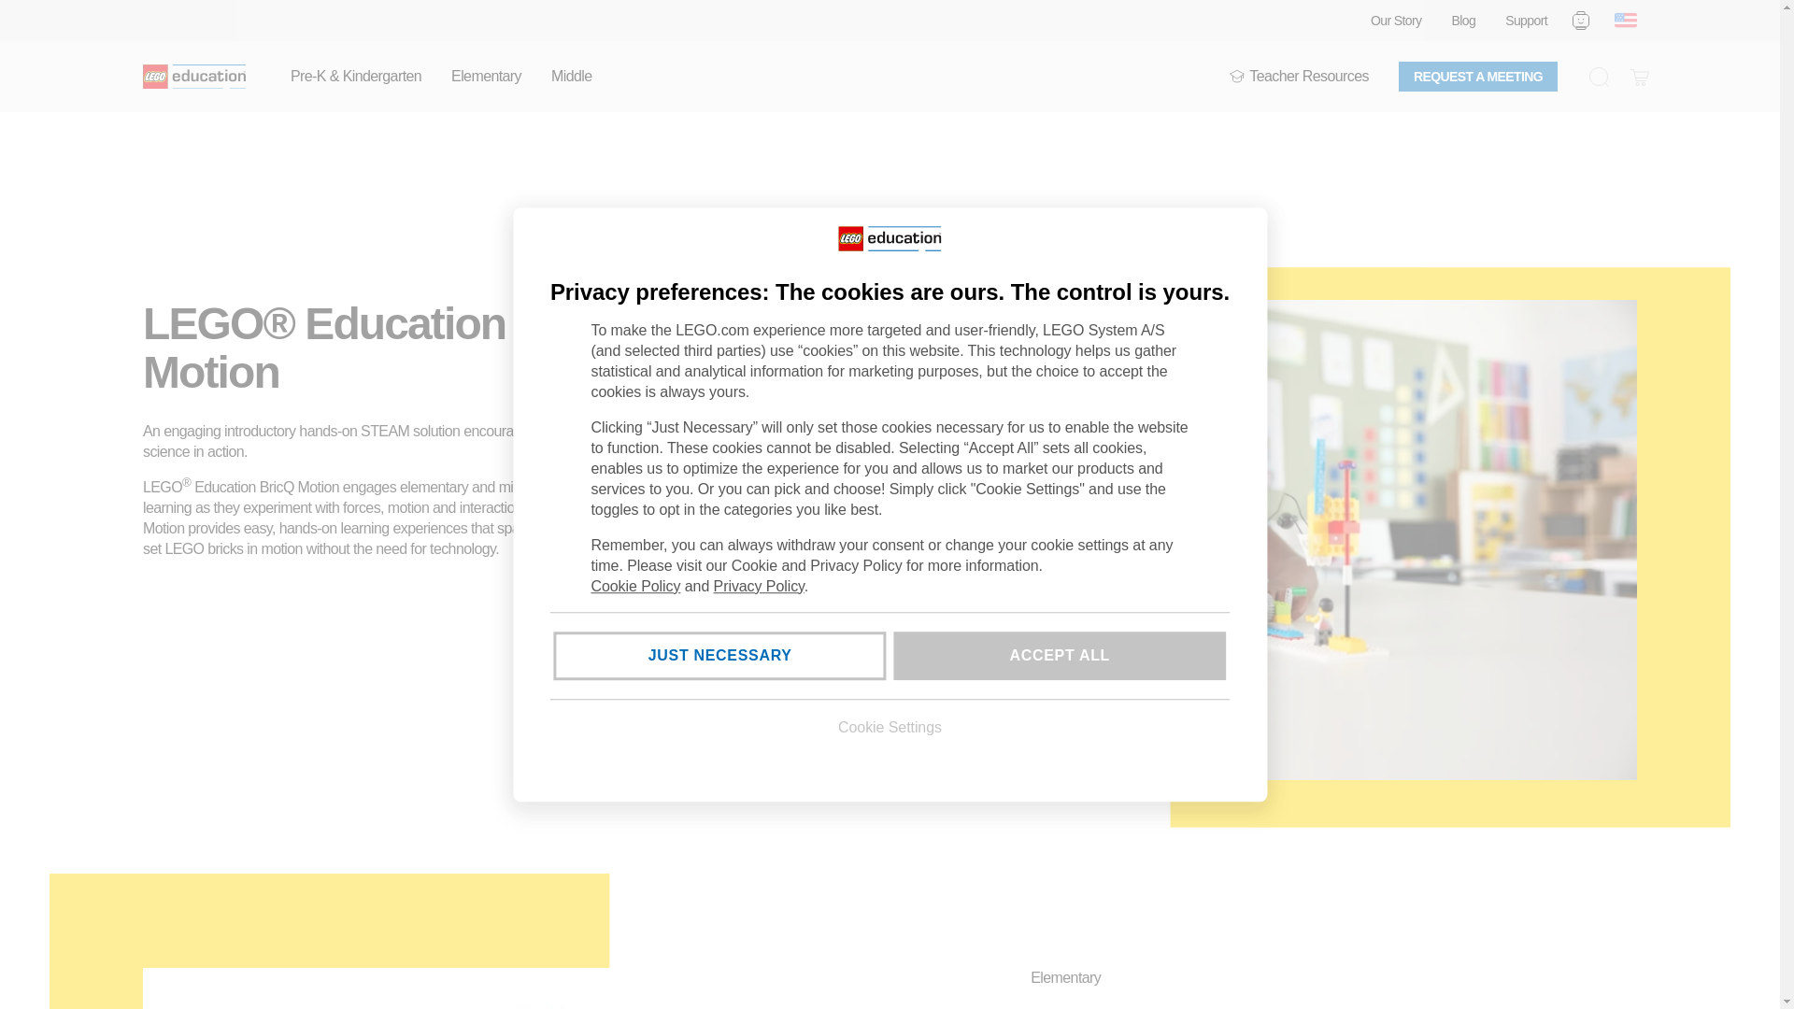 This screenshot has height=1009, width=1794. I want to click on Elementary, so click(486, 77).